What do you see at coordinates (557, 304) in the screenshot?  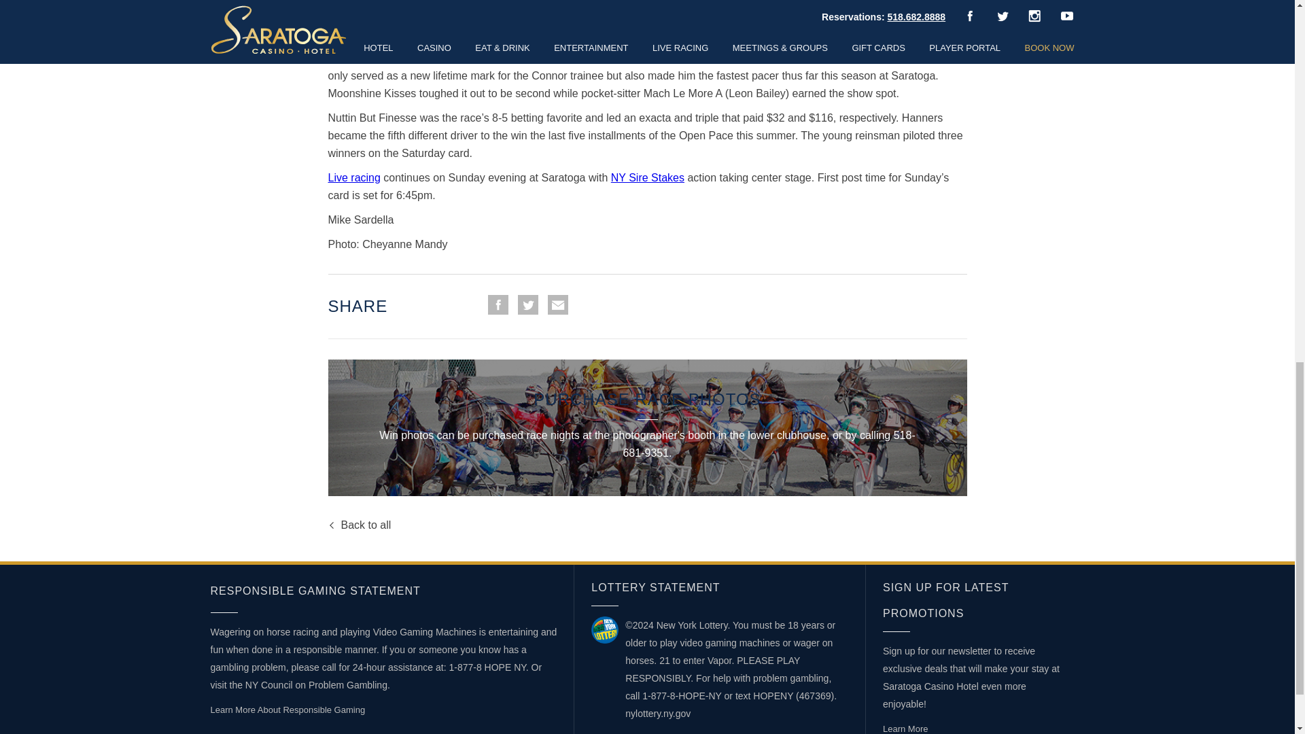 I see `Email a Friend` at bounding box center [557, 304].